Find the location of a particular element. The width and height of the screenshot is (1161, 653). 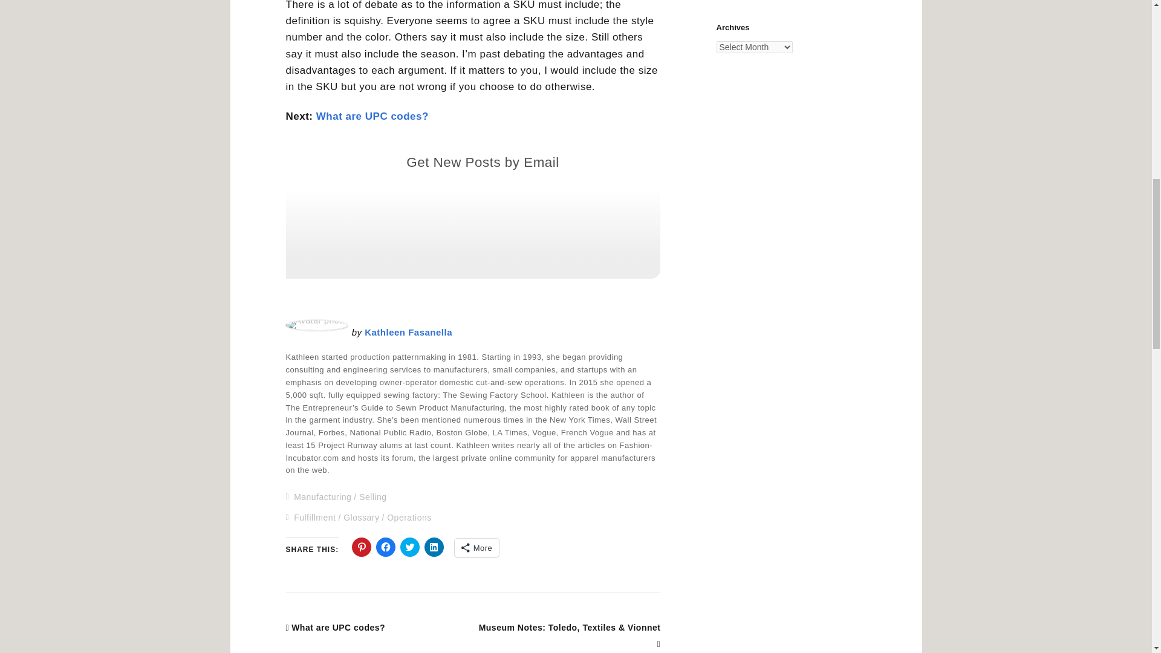

Click to share on Facebook is located at coordinates (386, 547).